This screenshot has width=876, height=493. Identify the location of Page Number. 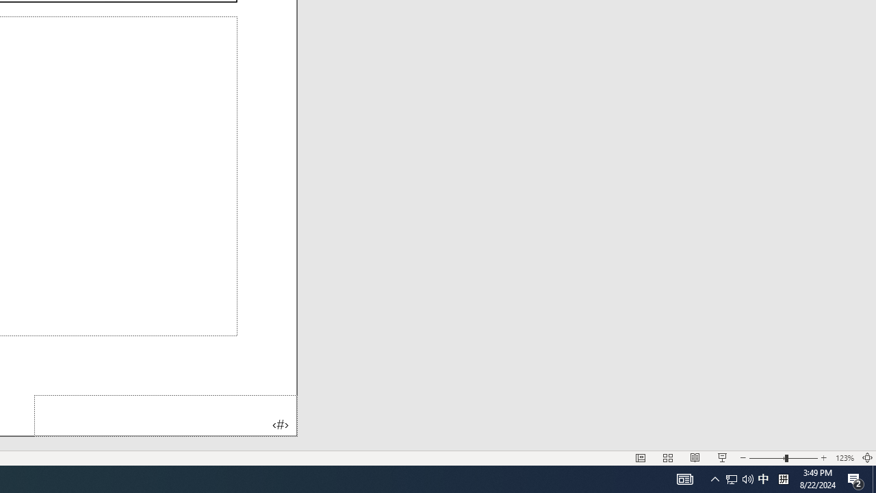
(166, 415).